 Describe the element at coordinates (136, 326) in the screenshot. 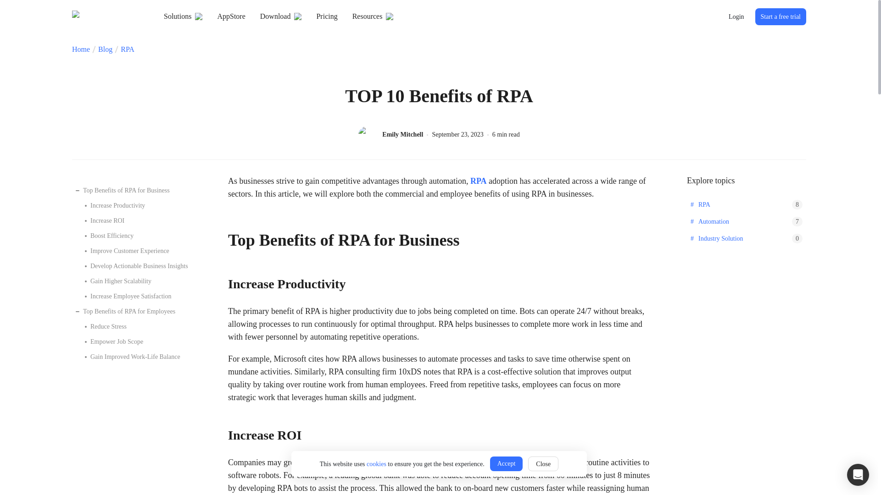

I see `Reduce Stress` at that location.